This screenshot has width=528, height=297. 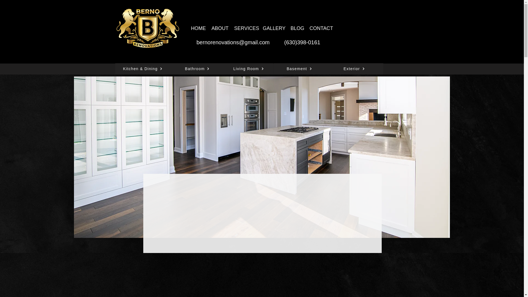 I want to click on CONTACT, so click(x=321, y=28).